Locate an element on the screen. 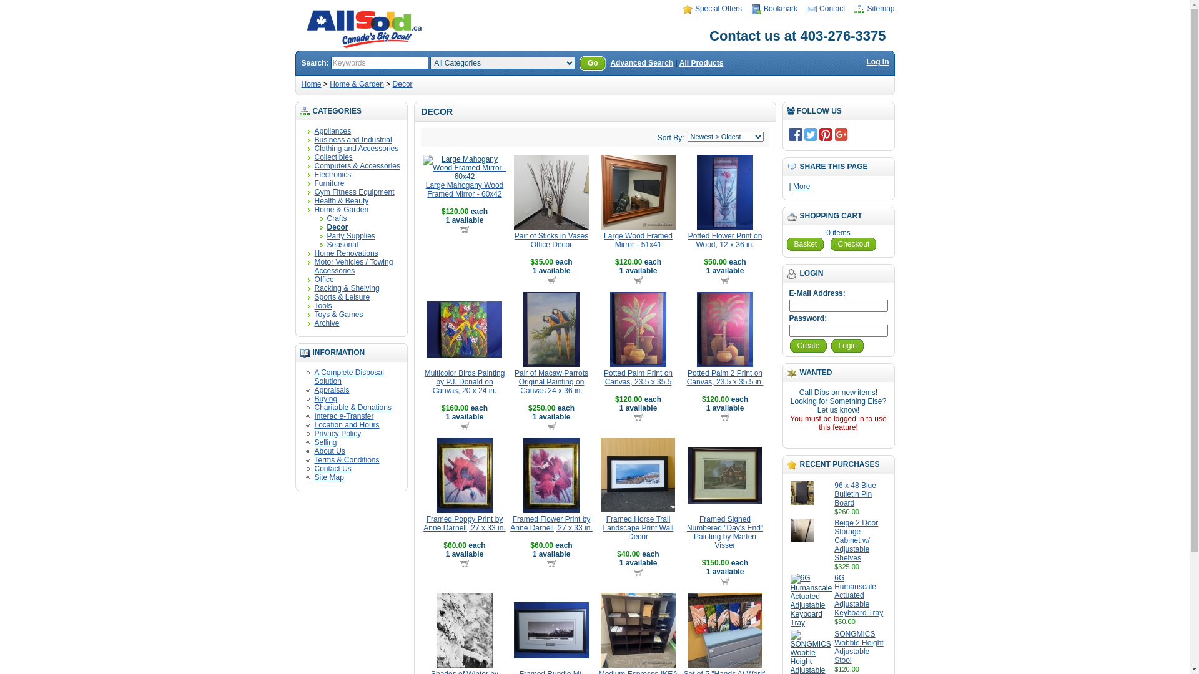  Add to Cart is located at coordinates (551, 426).